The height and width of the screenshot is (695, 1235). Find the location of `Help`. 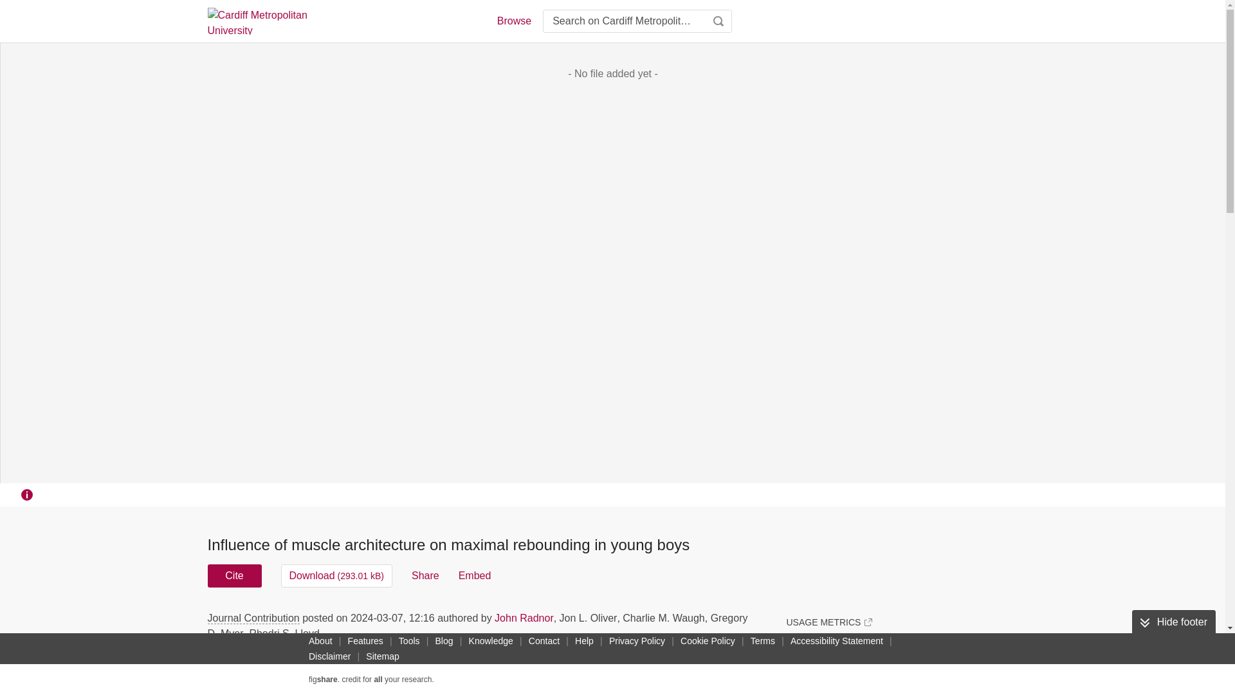

Help is located at coordinates (584, 640).